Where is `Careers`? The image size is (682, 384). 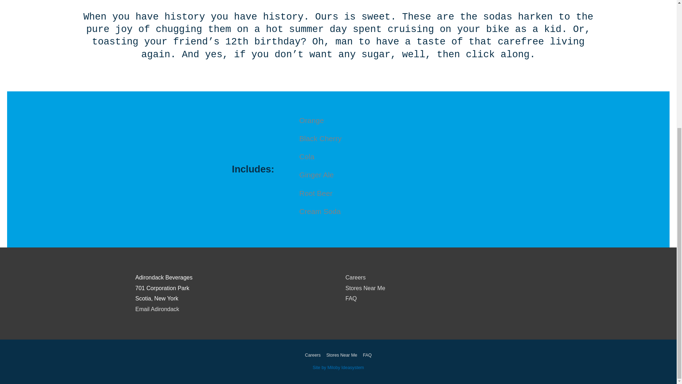 Careers is located at coordinates (314, 355).